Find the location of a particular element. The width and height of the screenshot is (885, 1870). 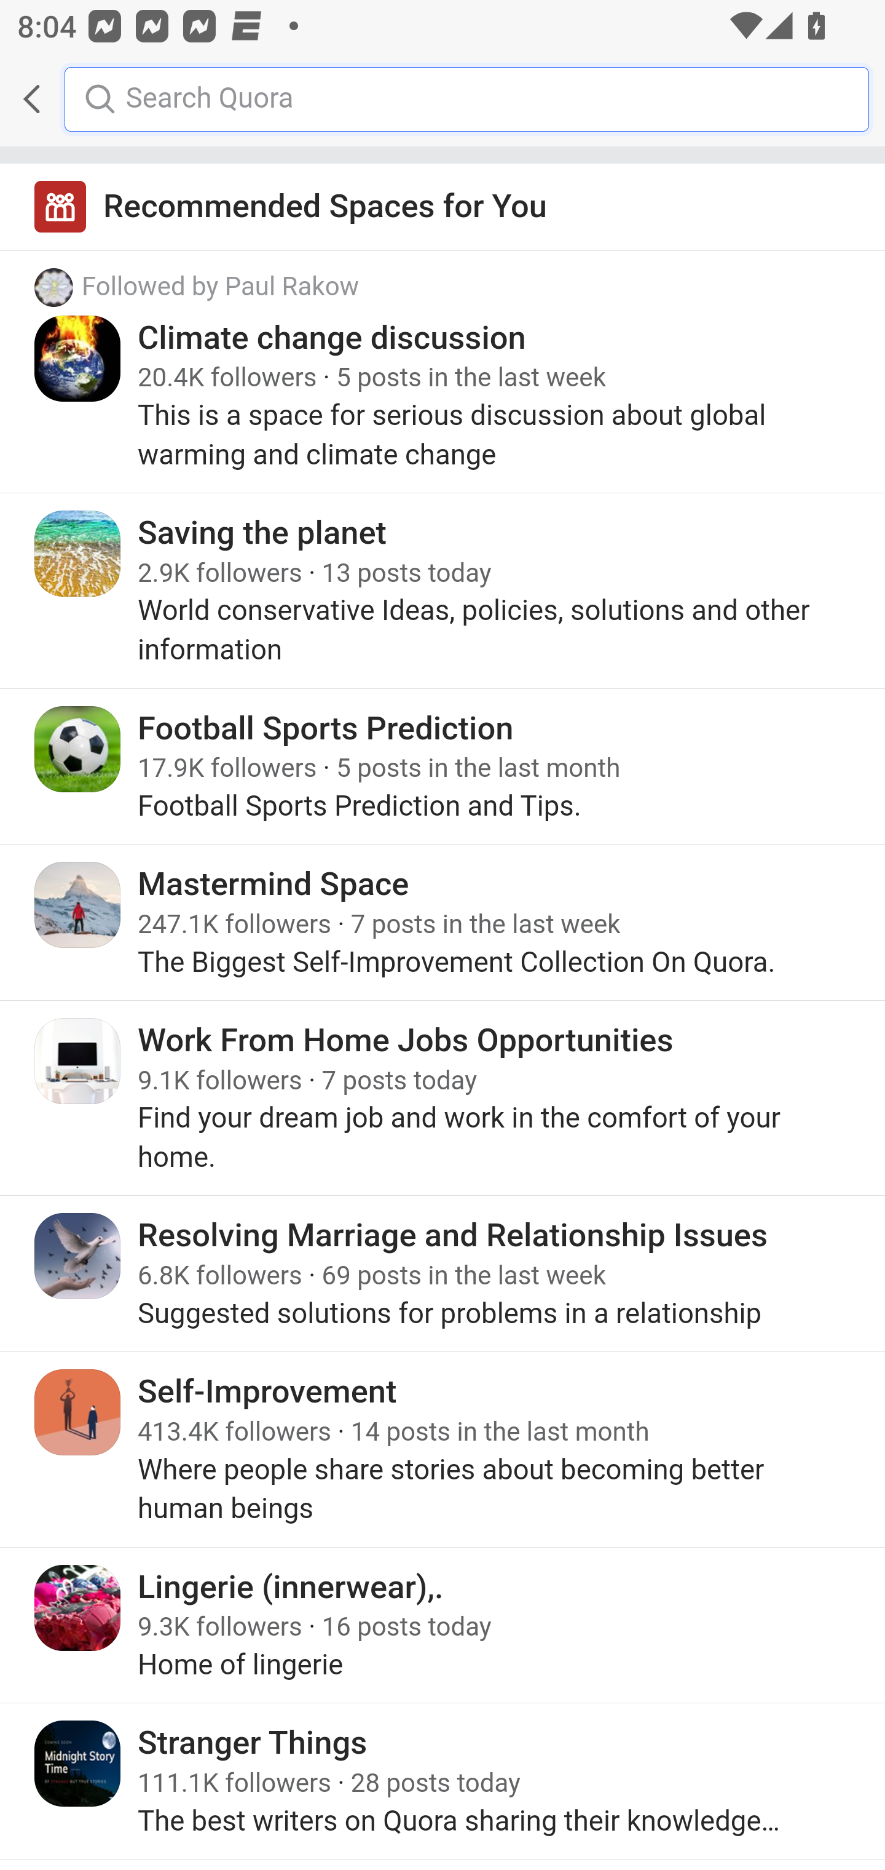

Me Home Search Add is located at coordinates (442, 99).